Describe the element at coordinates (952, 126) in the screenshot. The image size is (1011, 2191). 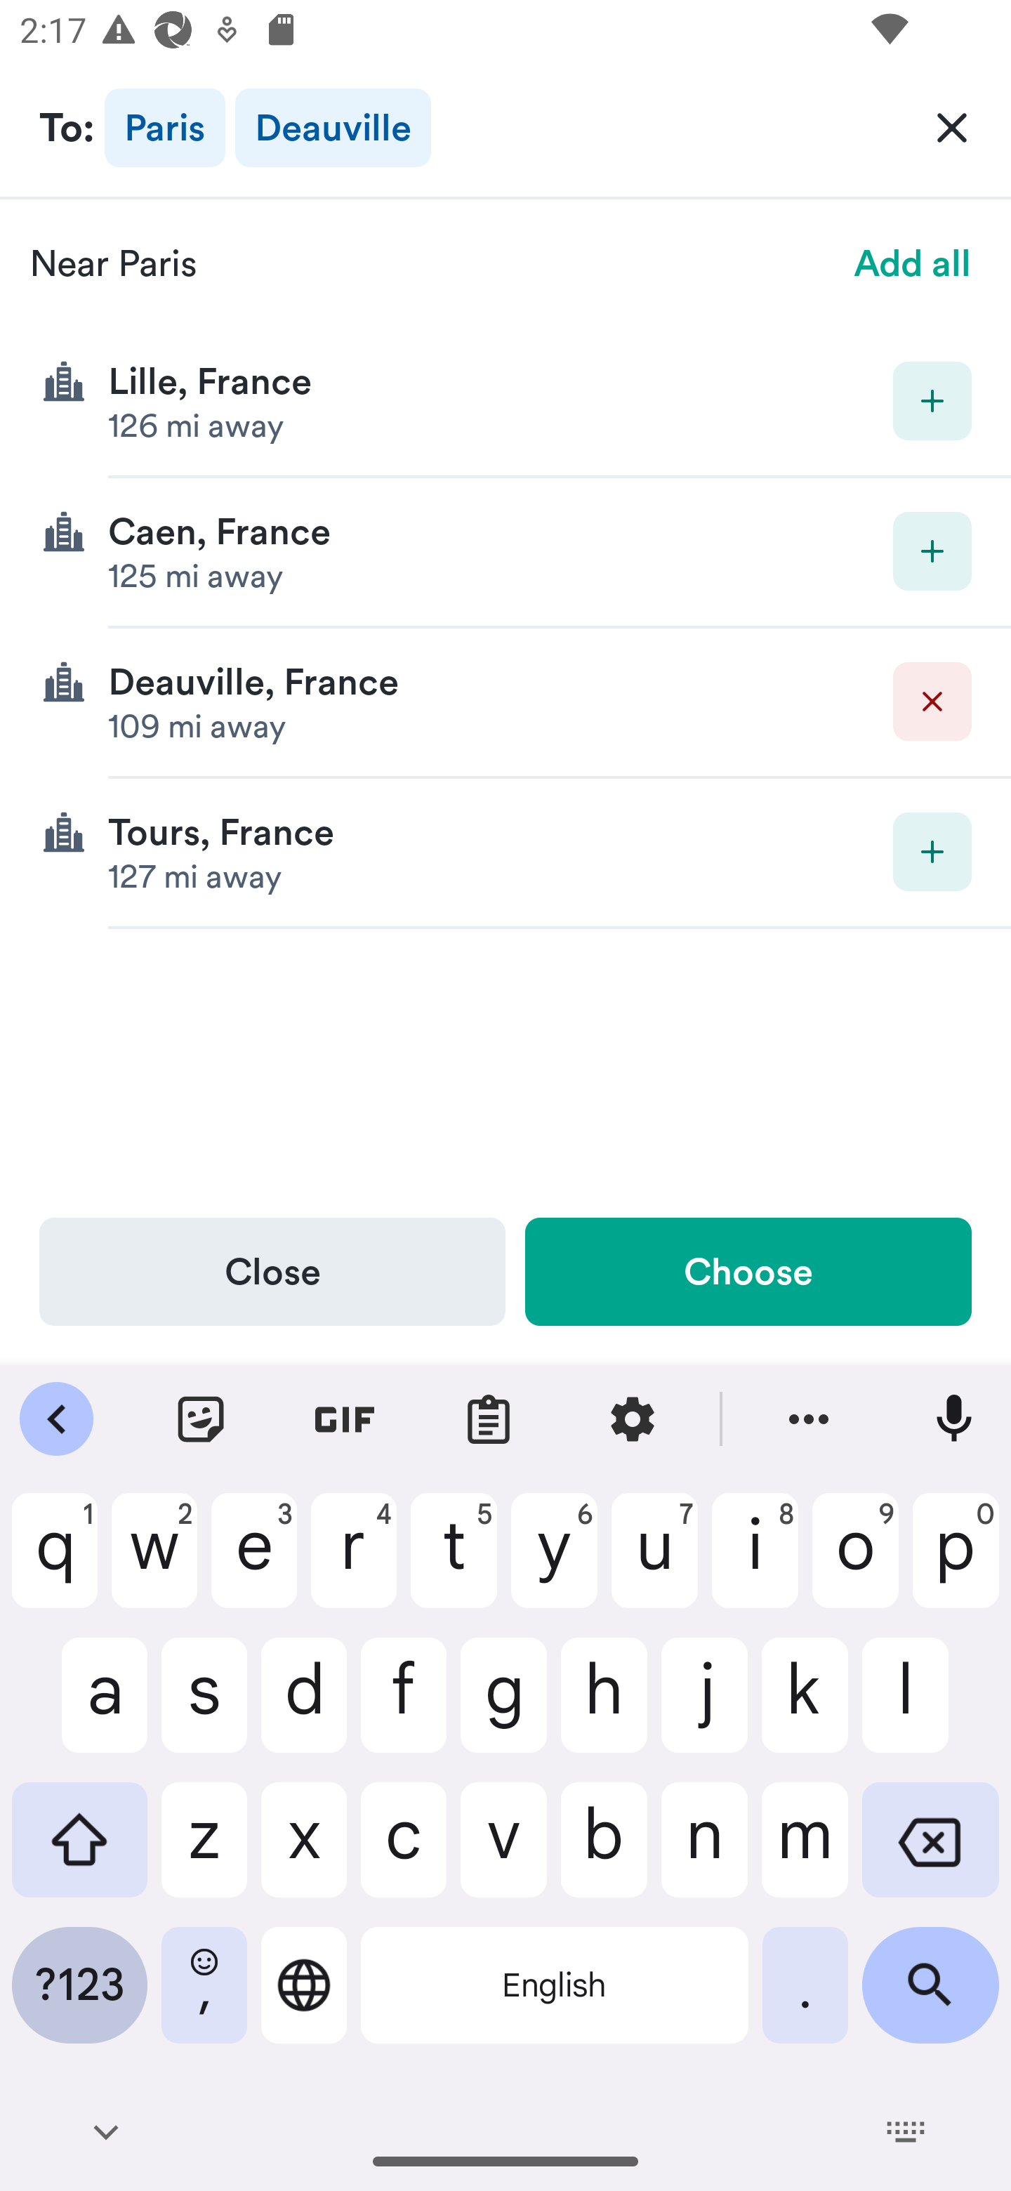
I see `Clear All` at that location.